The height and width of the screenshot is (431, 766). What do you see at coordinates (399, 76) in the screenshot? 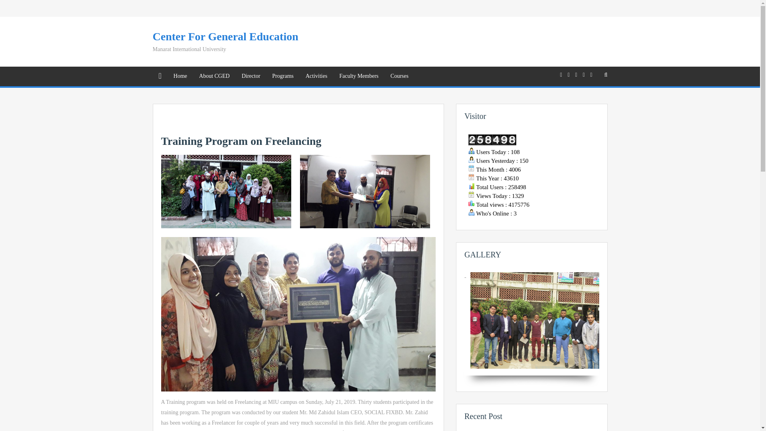
I see `Courses` at bounding box center [399, 76].